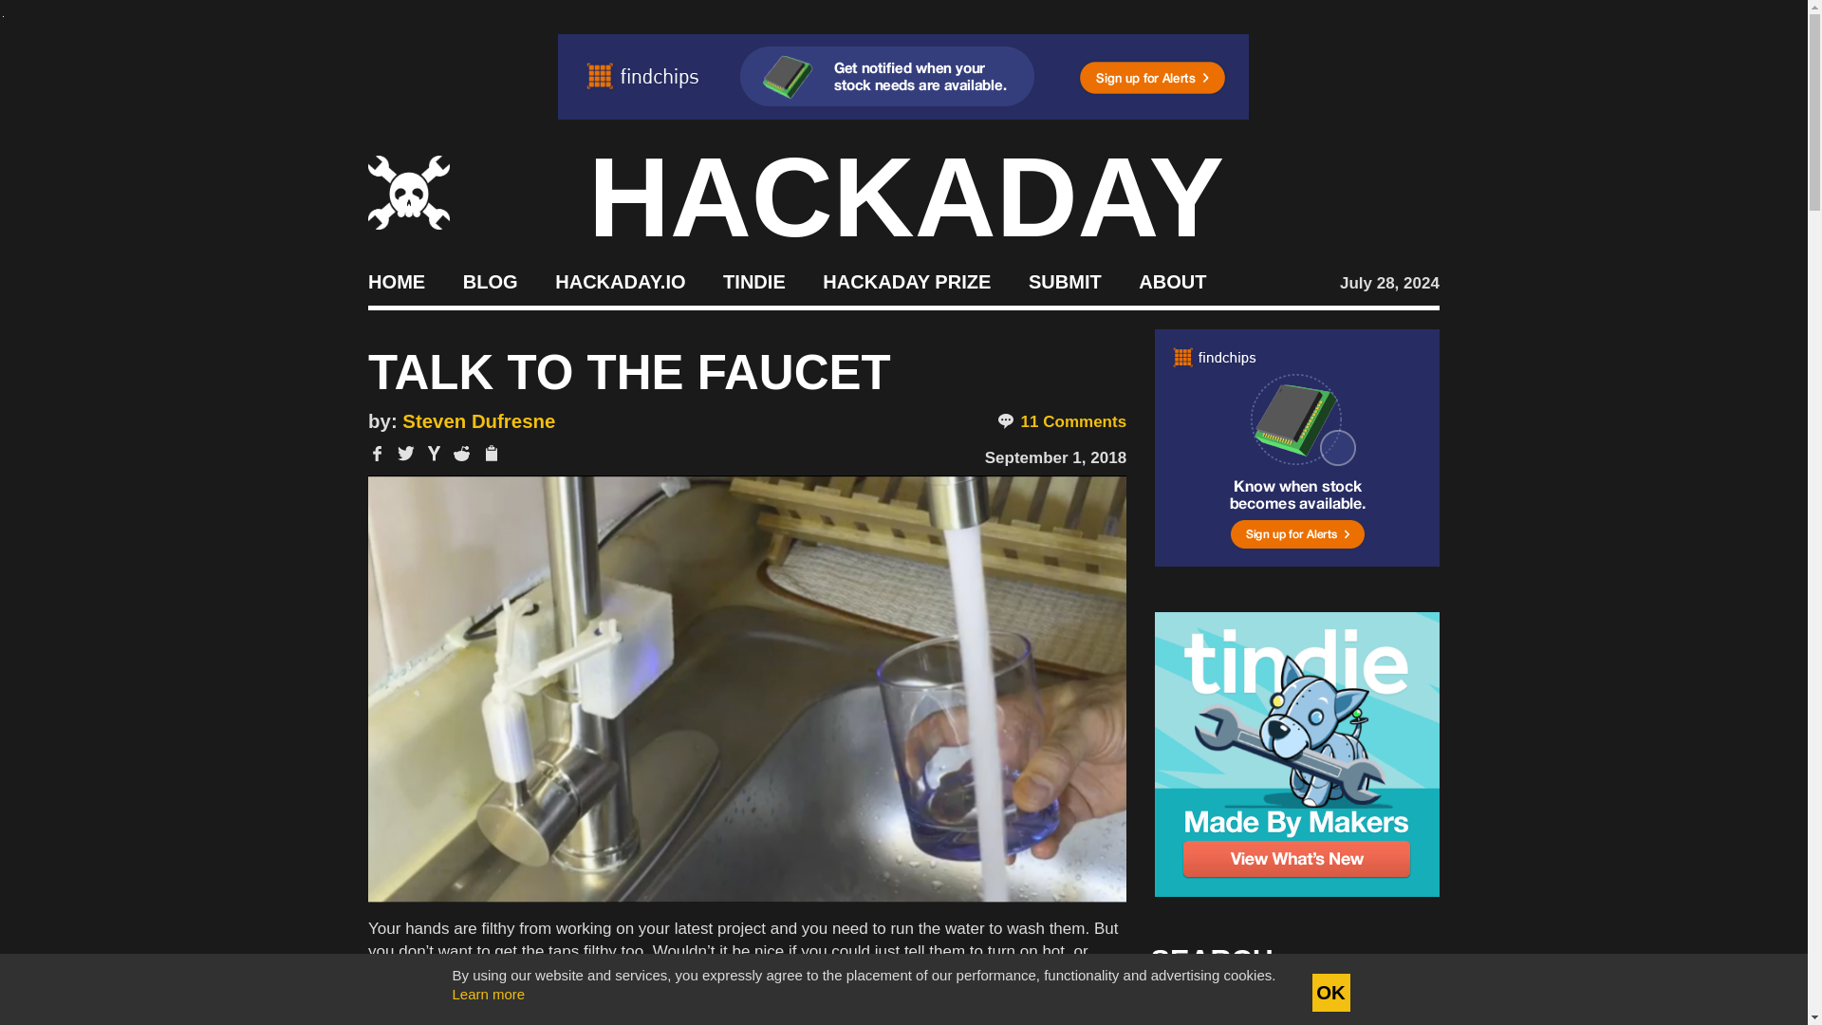 The image size is (1822, 1025). Describe the element at coordinates (1065, 281) in the screenshot. I see `SUBMIT` at that location.